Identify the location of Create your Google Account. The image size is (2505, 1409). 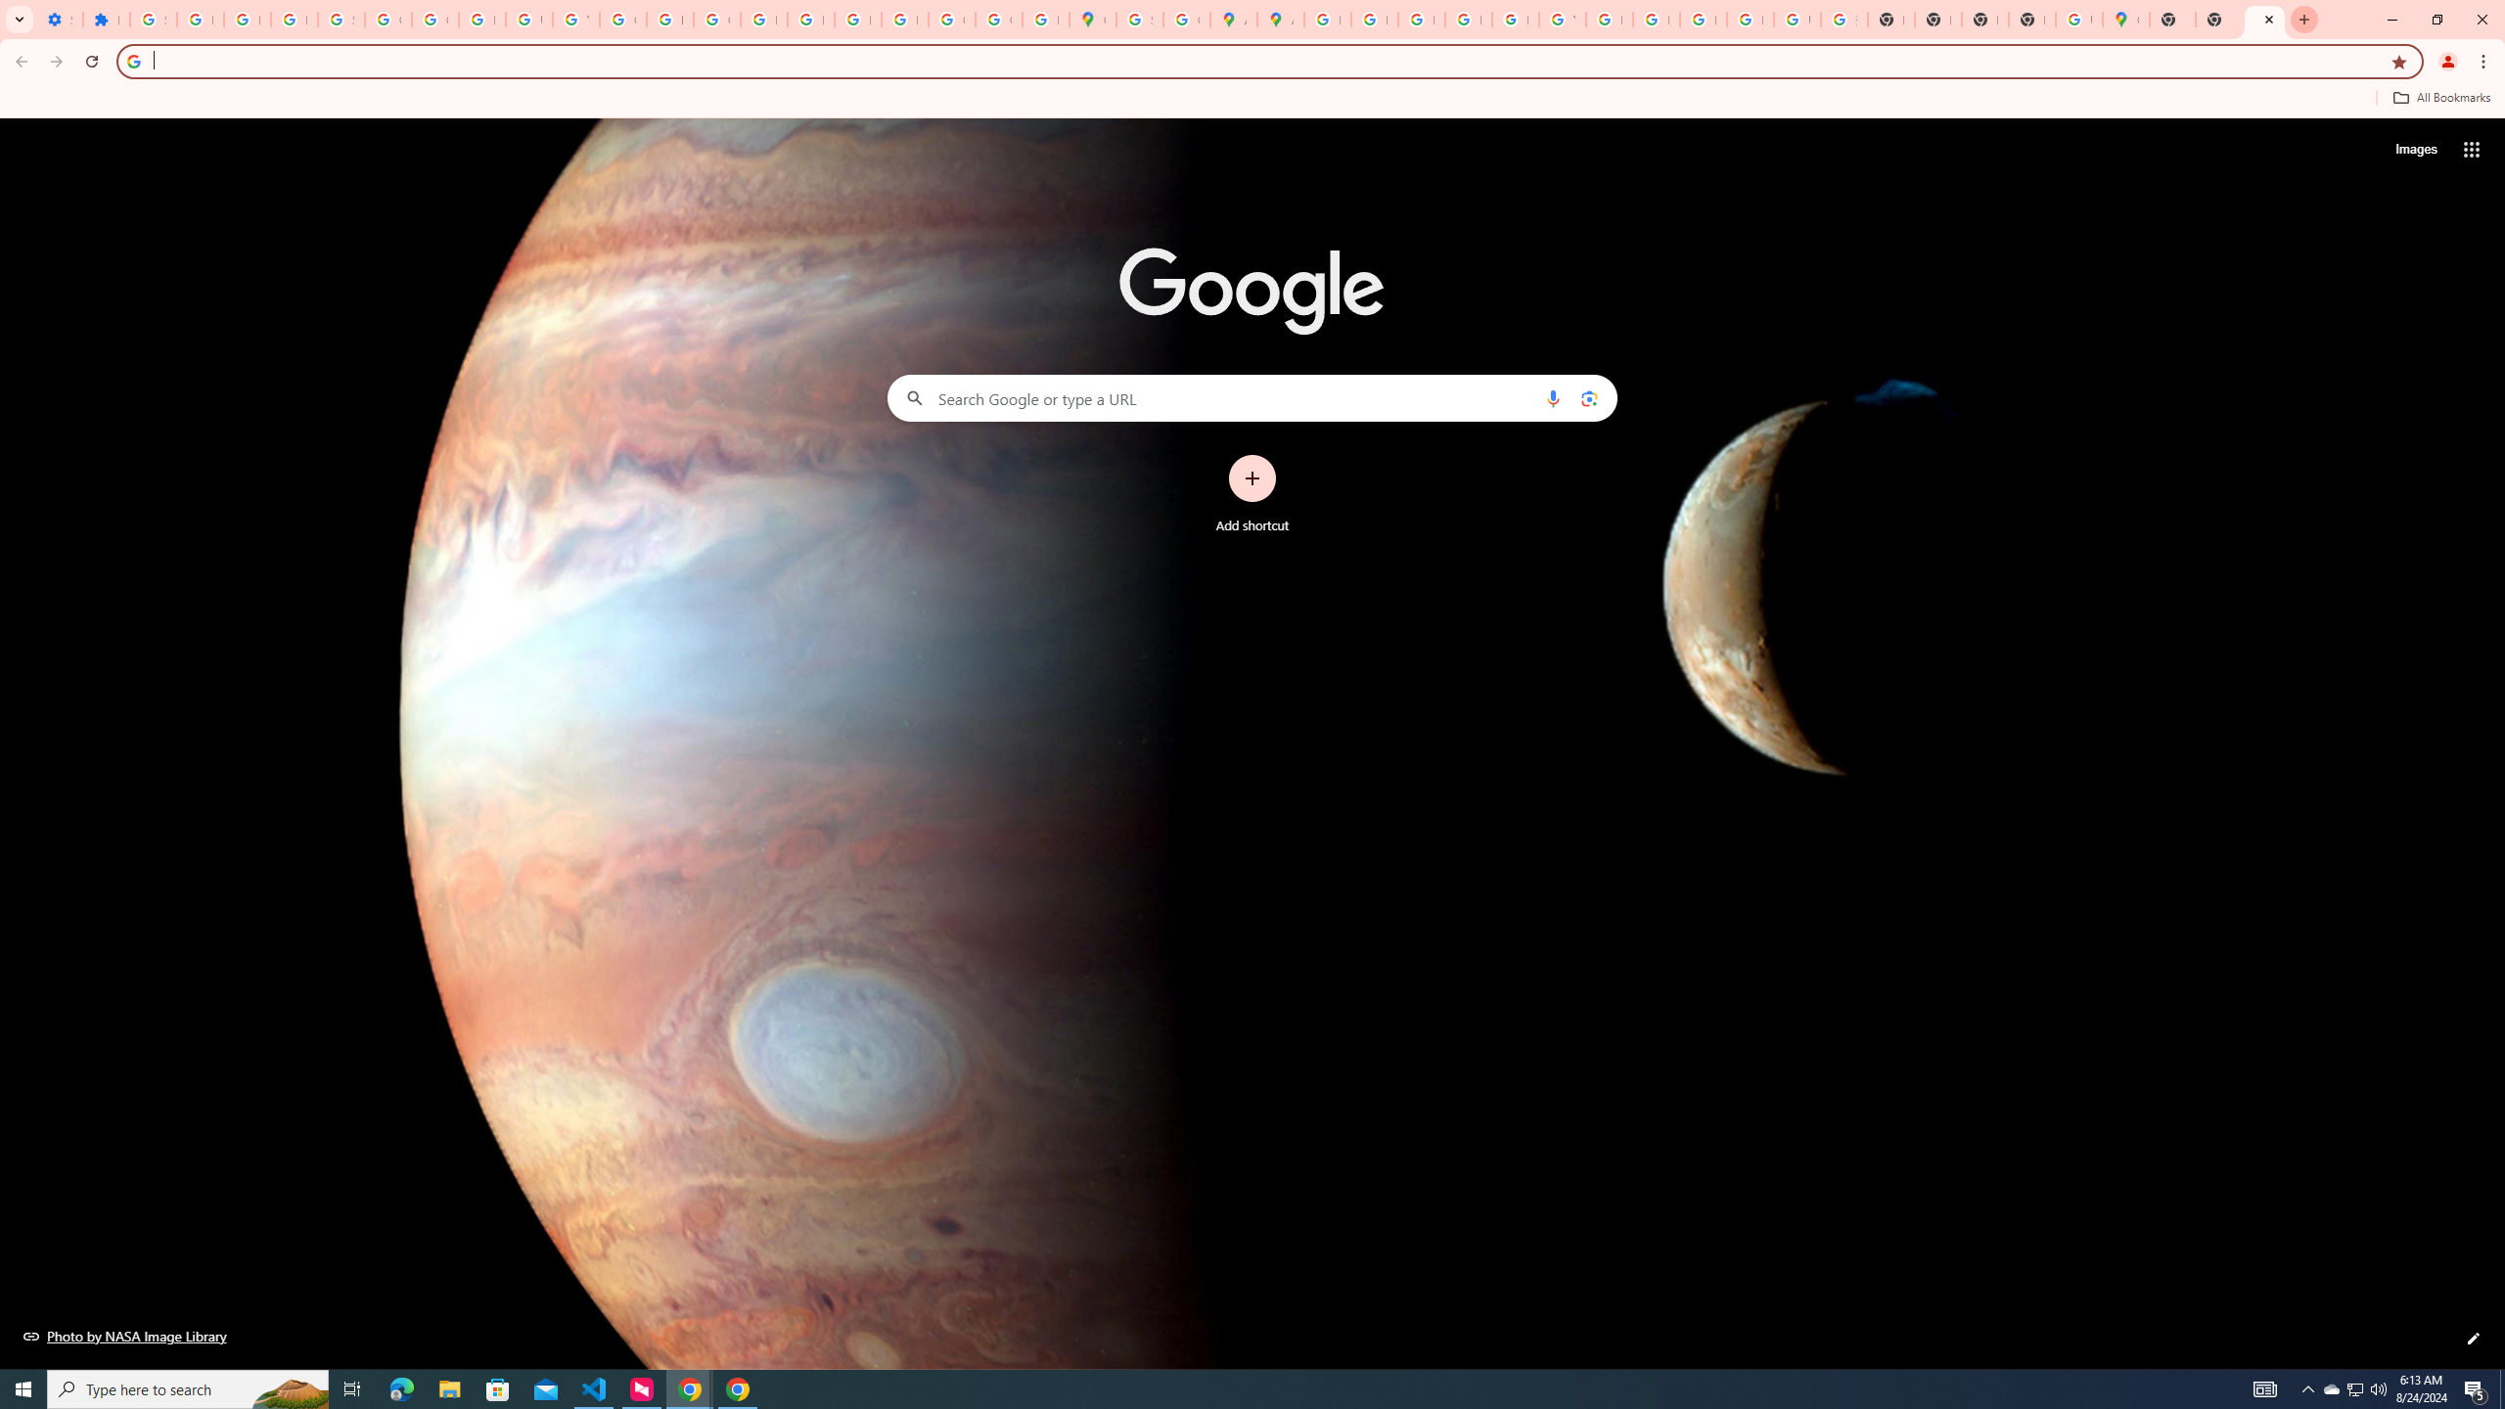
(1187, 20).